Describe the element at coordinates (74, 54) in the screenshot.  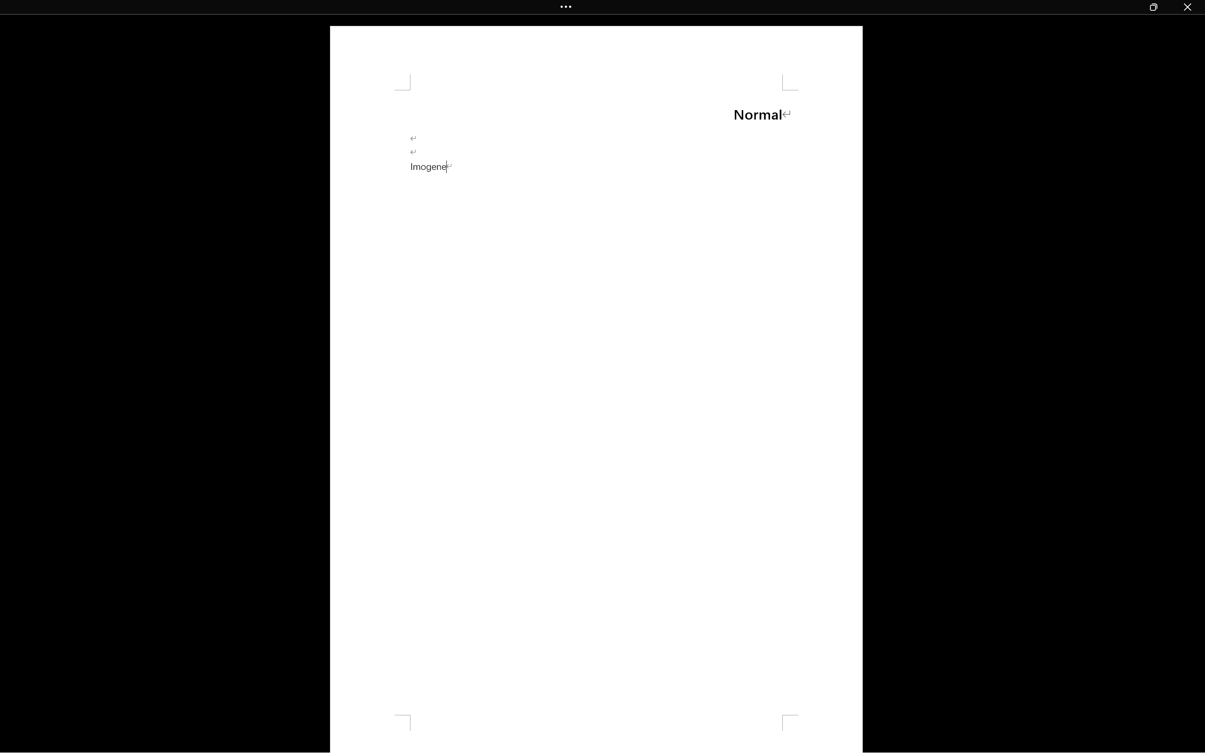
I see `From Beginning...` at that location.